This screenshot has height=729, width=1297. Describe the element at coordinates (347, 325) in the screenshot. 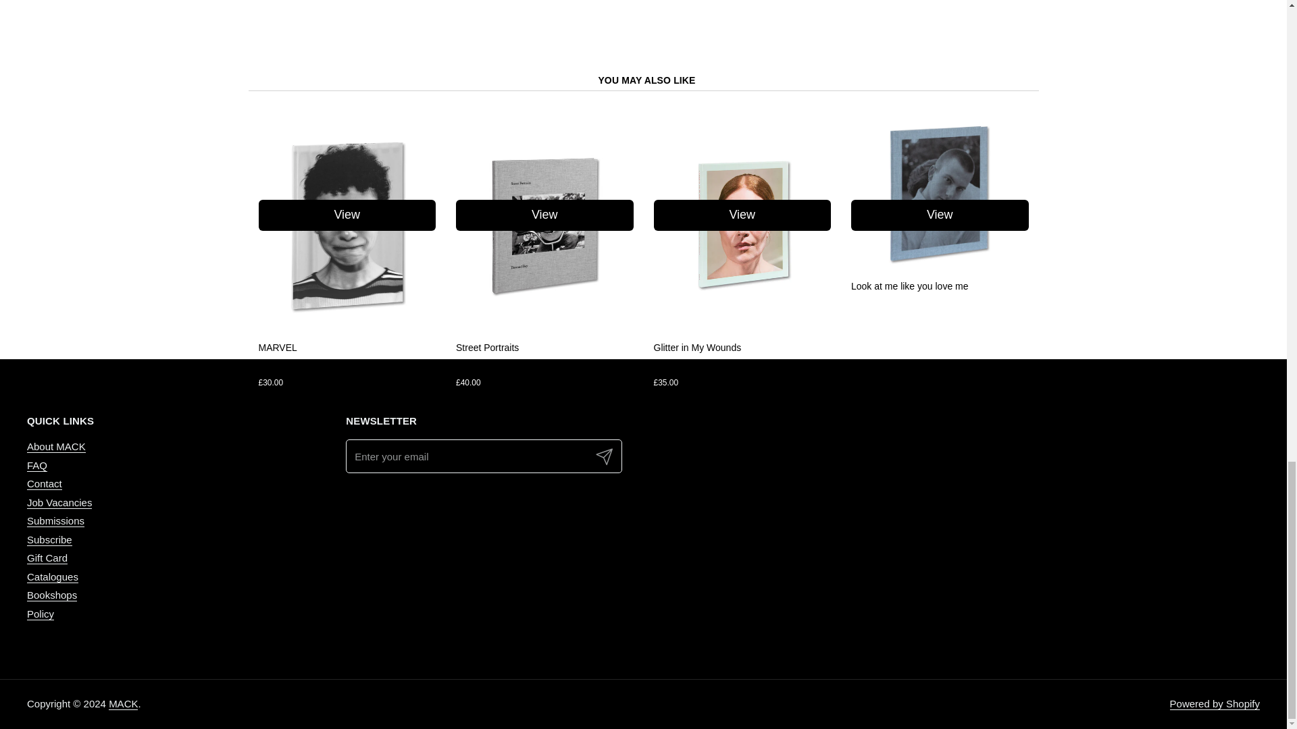

I see `MARVEL` at that location.